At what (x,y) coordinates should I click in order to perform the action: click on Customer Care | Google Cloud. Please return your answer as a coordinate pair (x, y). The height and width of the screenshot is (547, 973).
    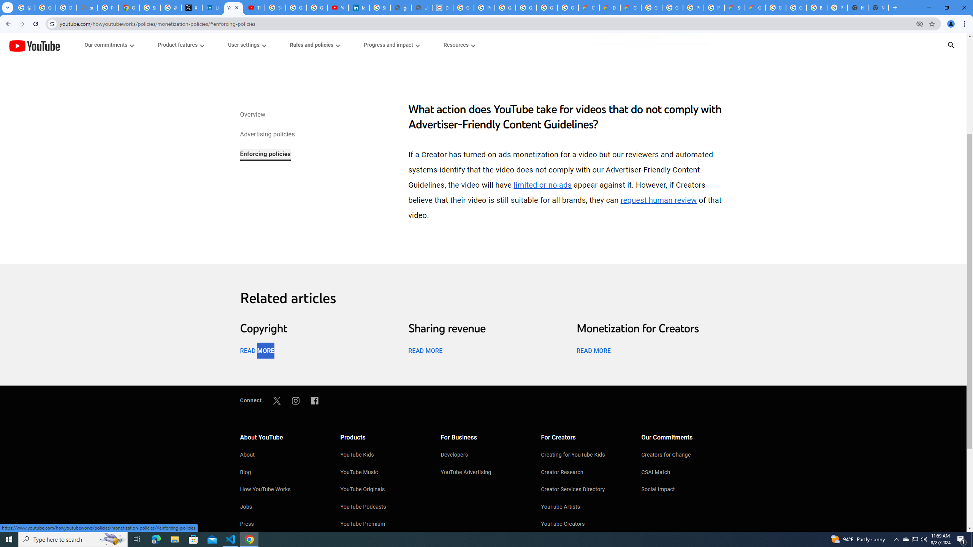
    Looking at the image, I should click on (589, 8).